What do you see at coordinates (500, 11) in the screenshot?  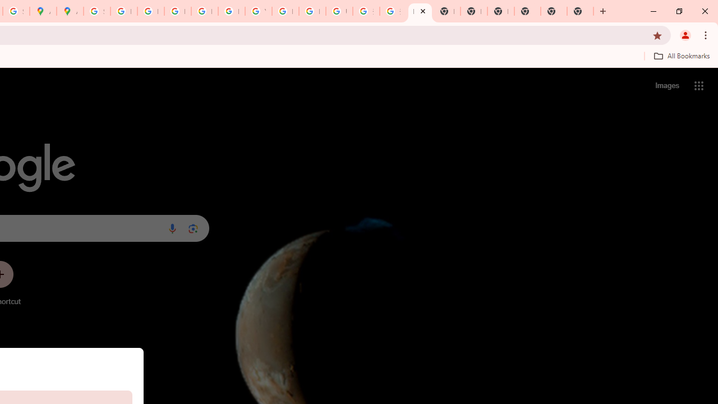 I see `New Tab` at bounding box center [500, 11].